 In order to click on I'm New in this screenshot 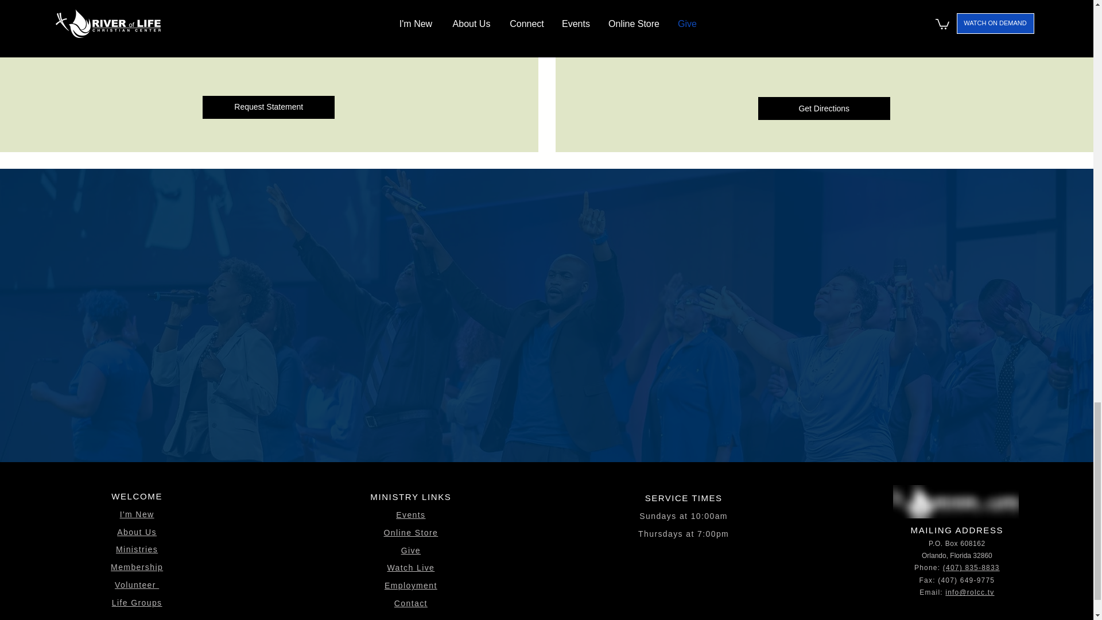, I will do `click(137, 514)`.